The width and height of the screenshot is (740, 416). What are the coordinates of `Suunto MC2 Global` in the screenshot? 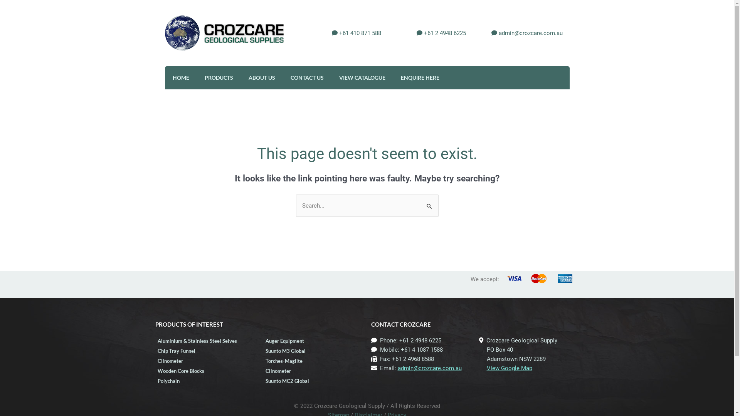 It's located at (313, 381).